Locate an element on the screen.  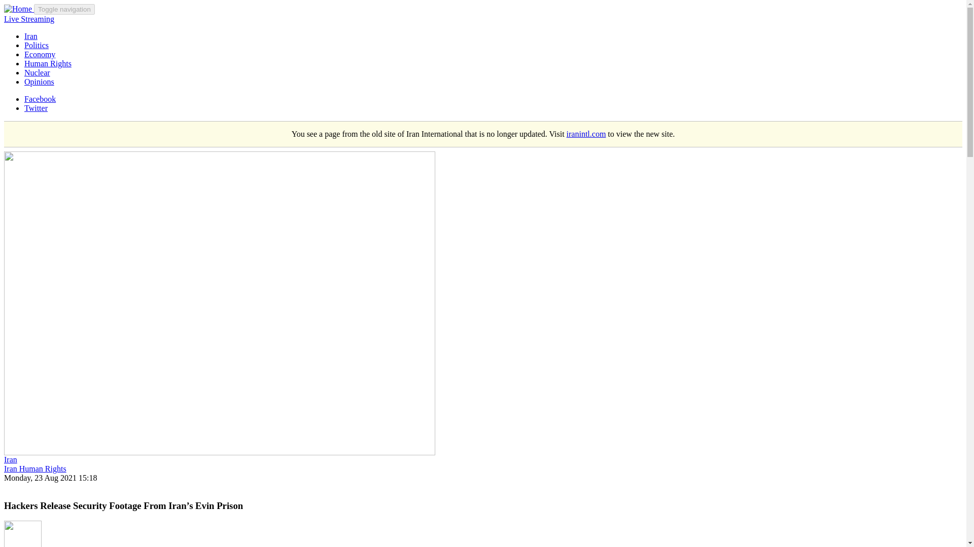
Toggle navigation is located at coordinates (64, 9).